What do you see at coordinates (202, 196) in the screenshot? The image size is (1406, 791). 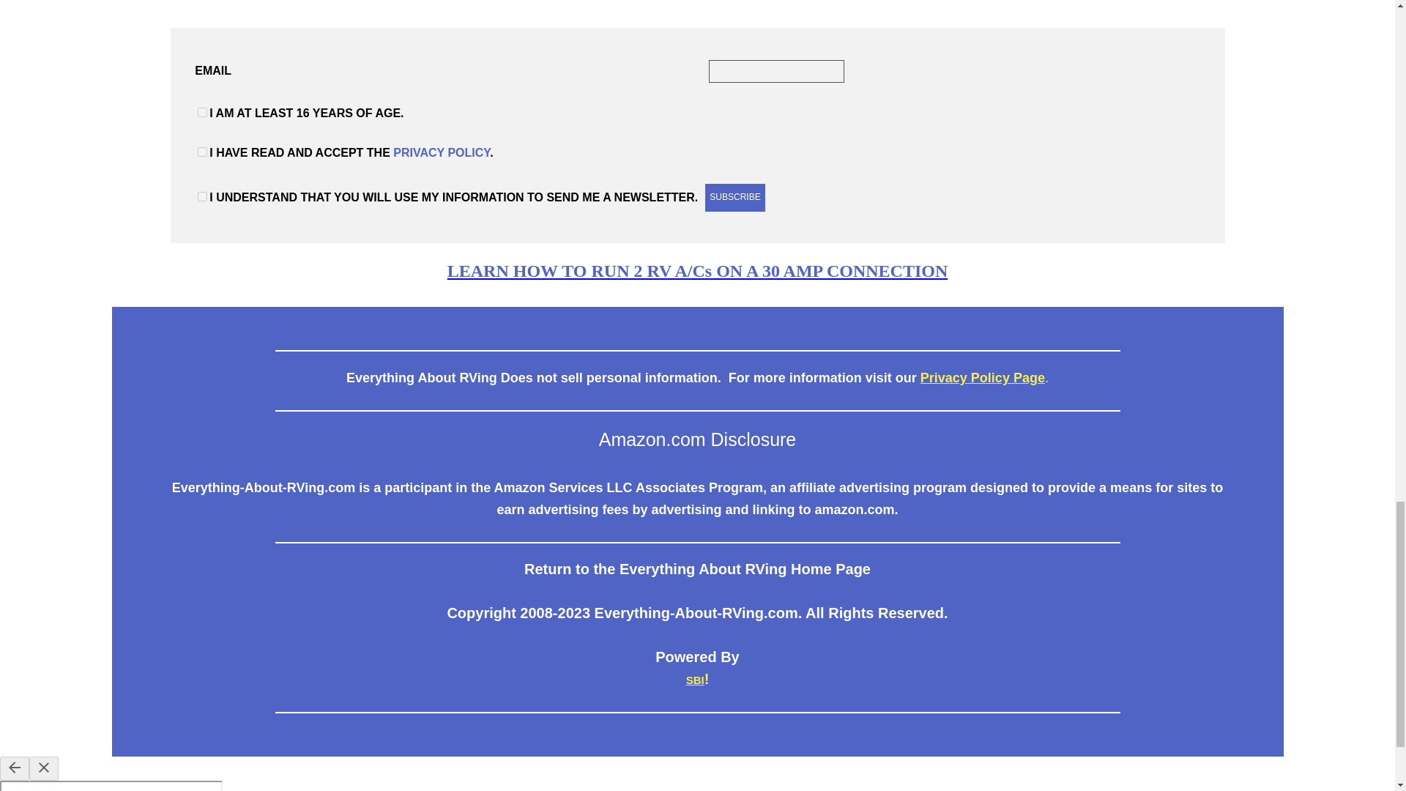 I see `on` at bounding box center [202, 196].